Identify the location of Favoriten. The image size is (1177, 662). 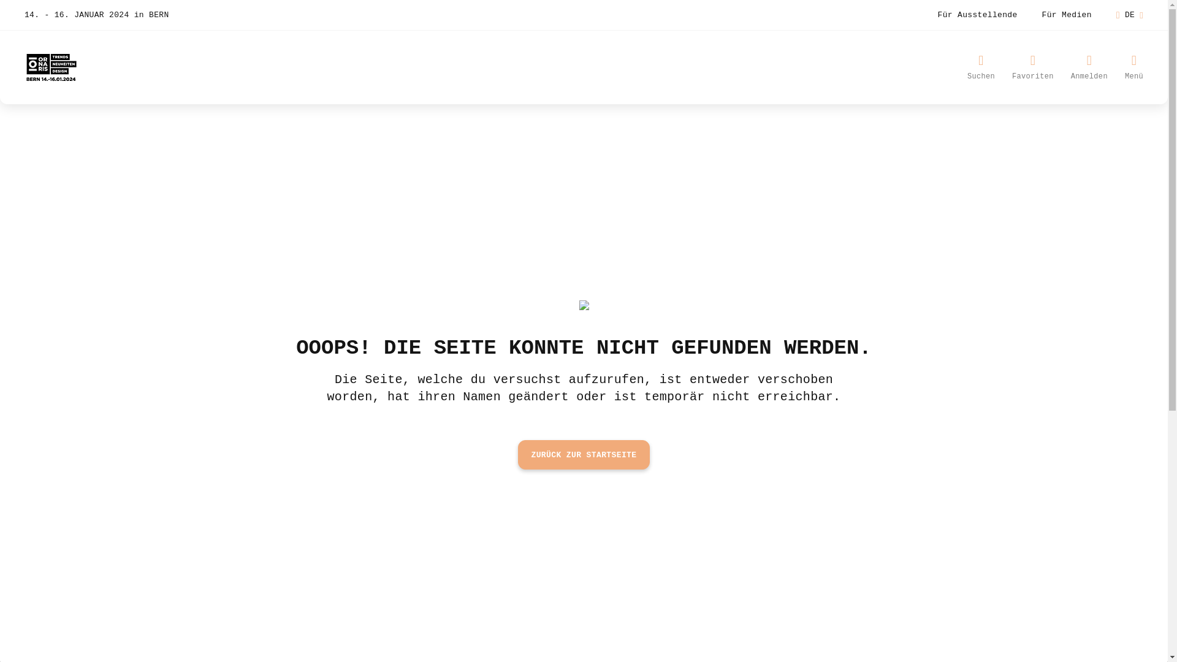
(1033, 67).